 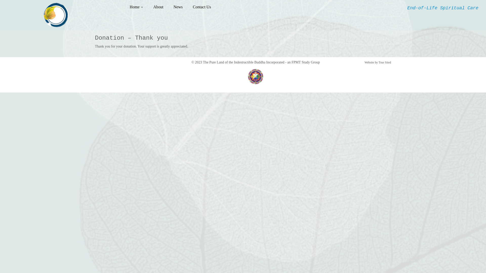 I want to click on The Pure Land of the Indestructible Buddha Incorporated, so click(x=244, y=62).